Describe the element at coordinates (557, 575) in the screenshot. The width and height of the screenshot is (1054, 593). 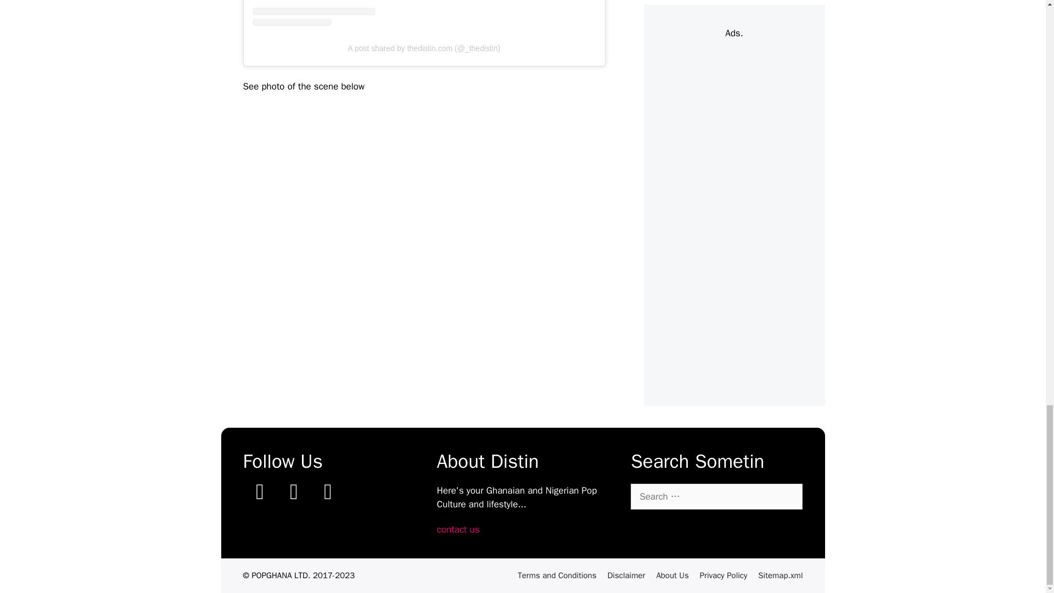
I see `Terms and Conditions` at that location.